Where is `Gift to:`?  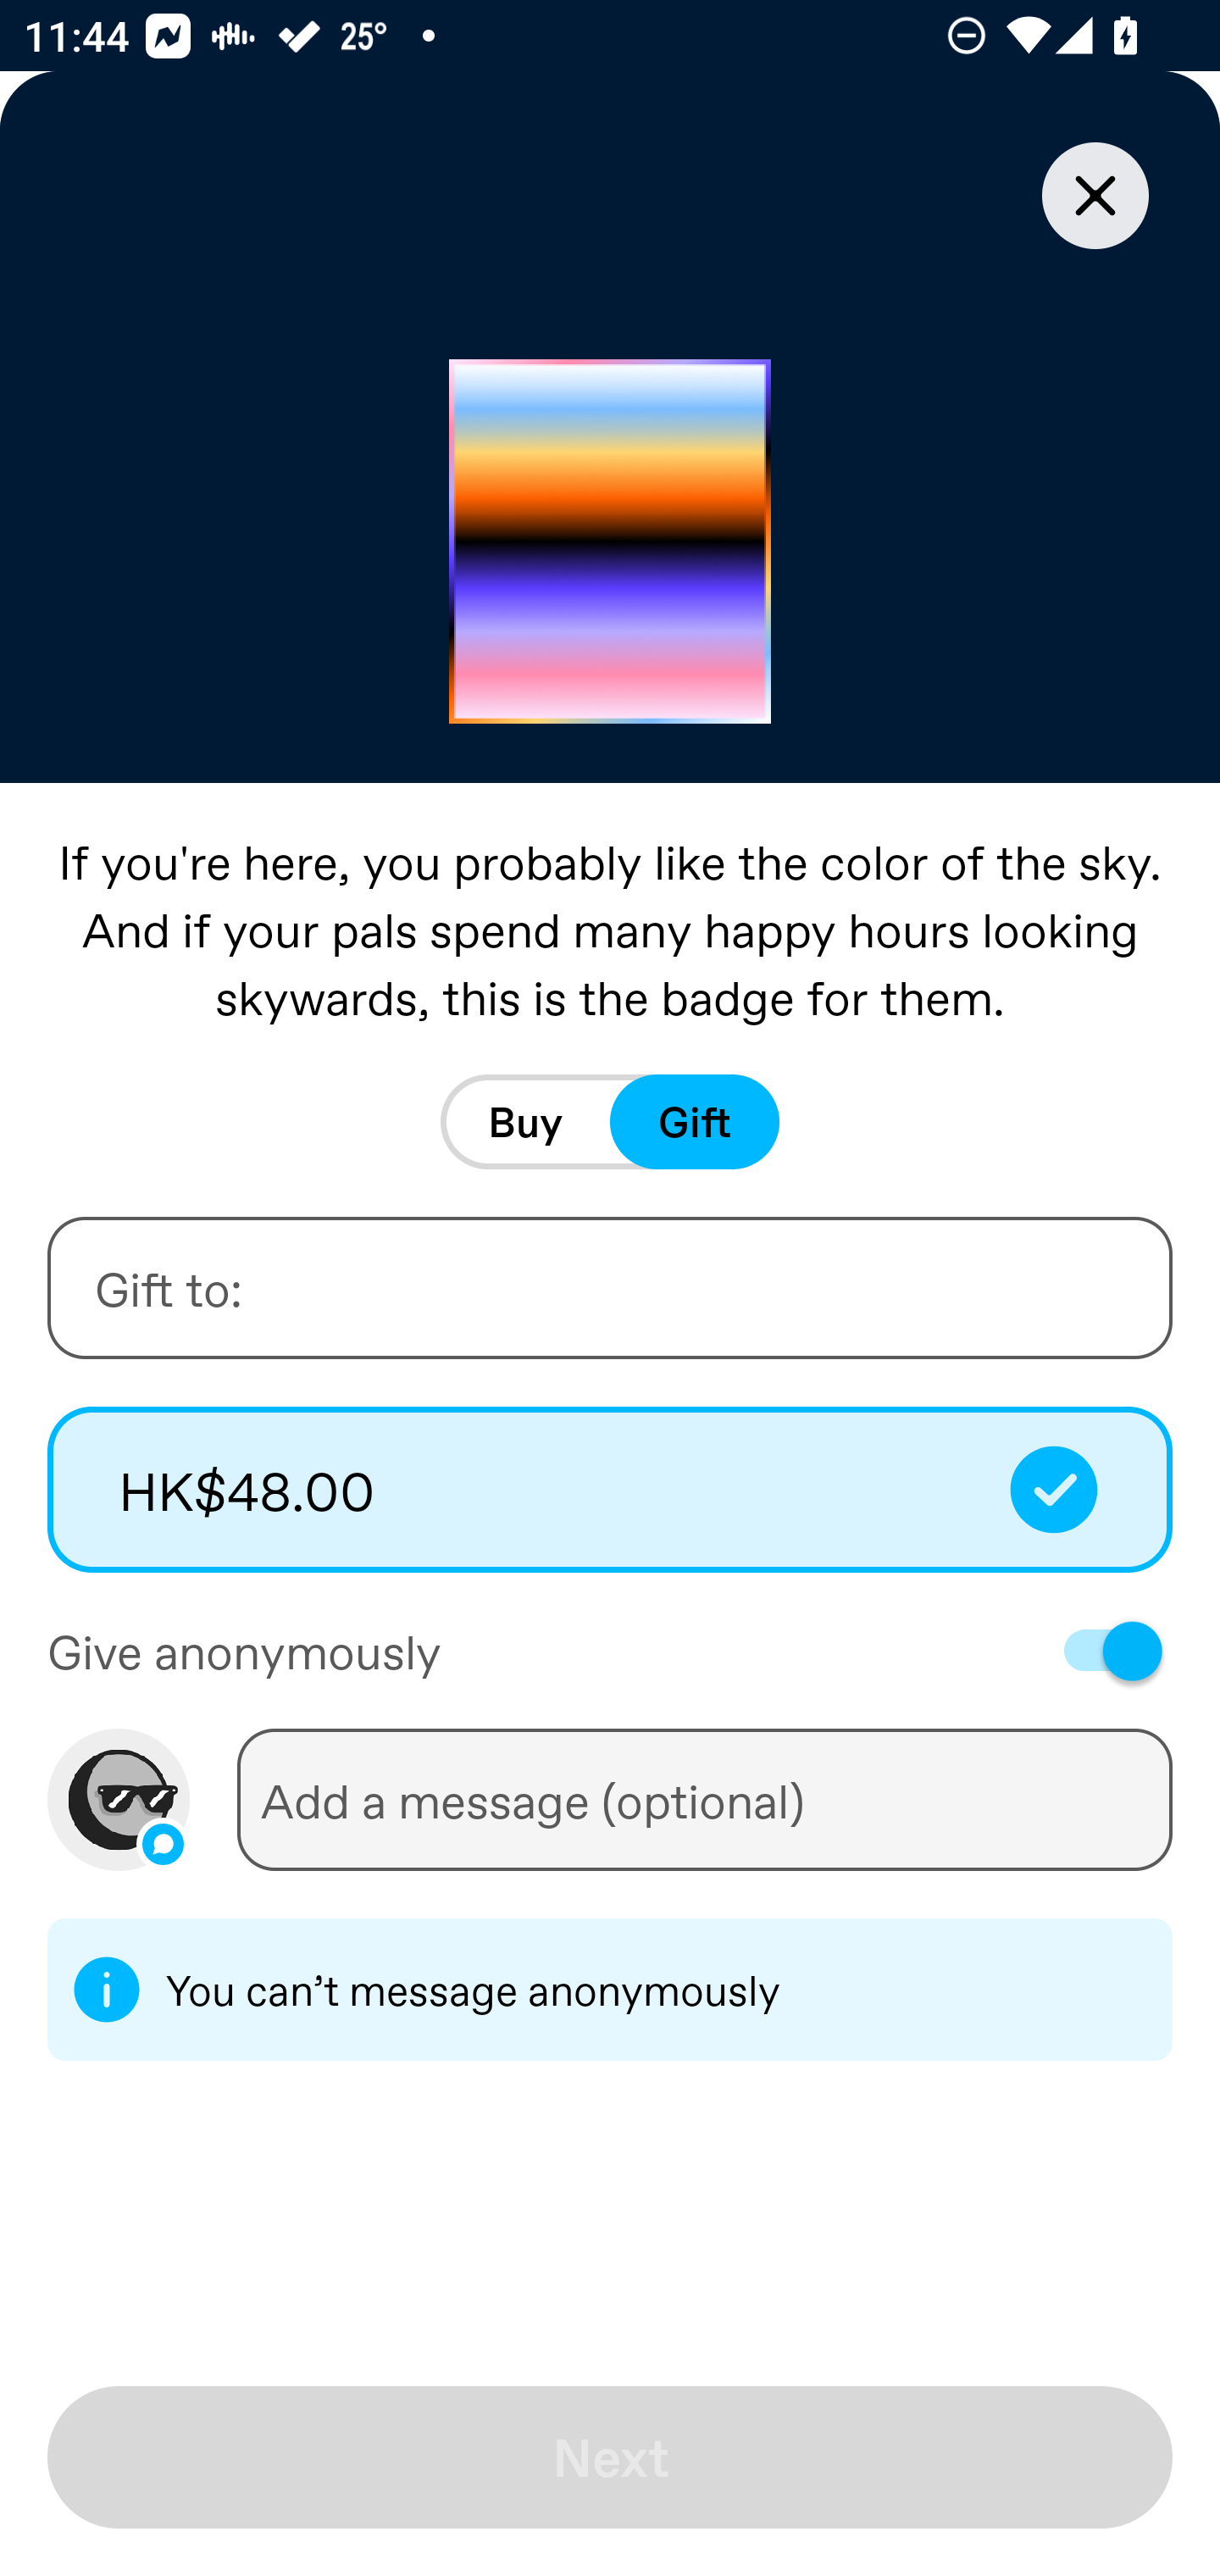
Gift to: is located at coordinates (610, 1288).